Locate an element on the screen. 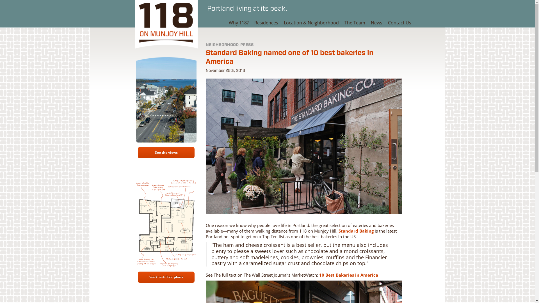 The width and height of the screenshot is (539, 303). 10 Best Bakeries in America is located at coordinates (349, 275).